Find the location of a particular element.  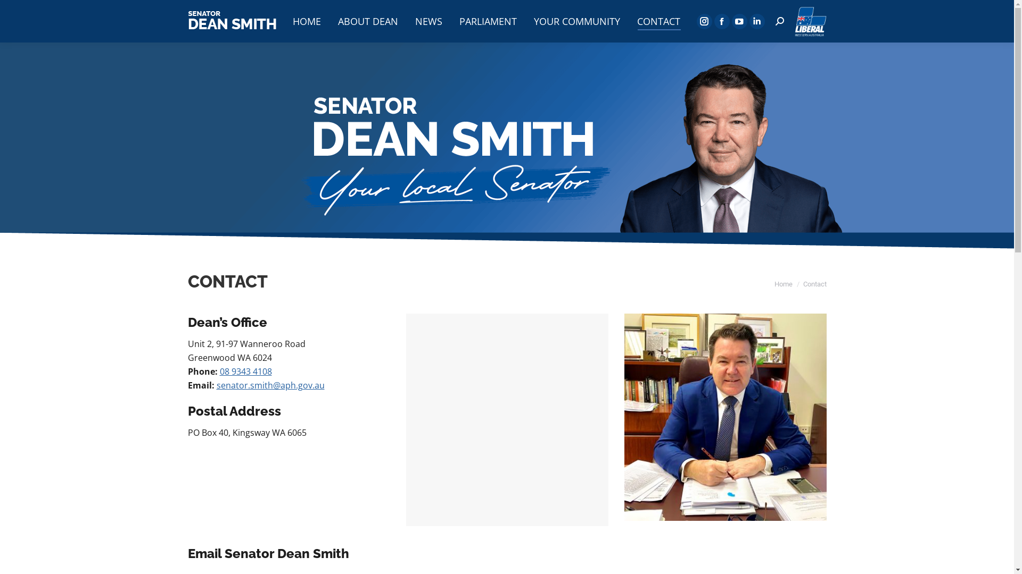

08 9343 4108 is located at coordinates (245, 372).